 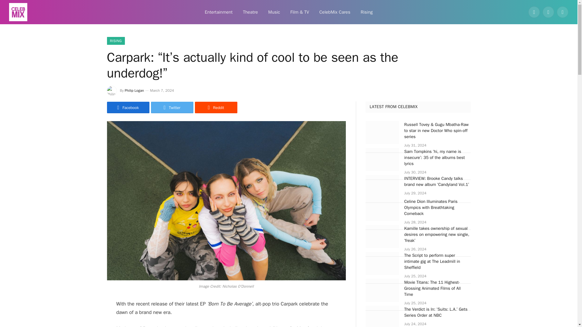 I want to click on Posts by Philip Logan, so click(x=134, y=90).